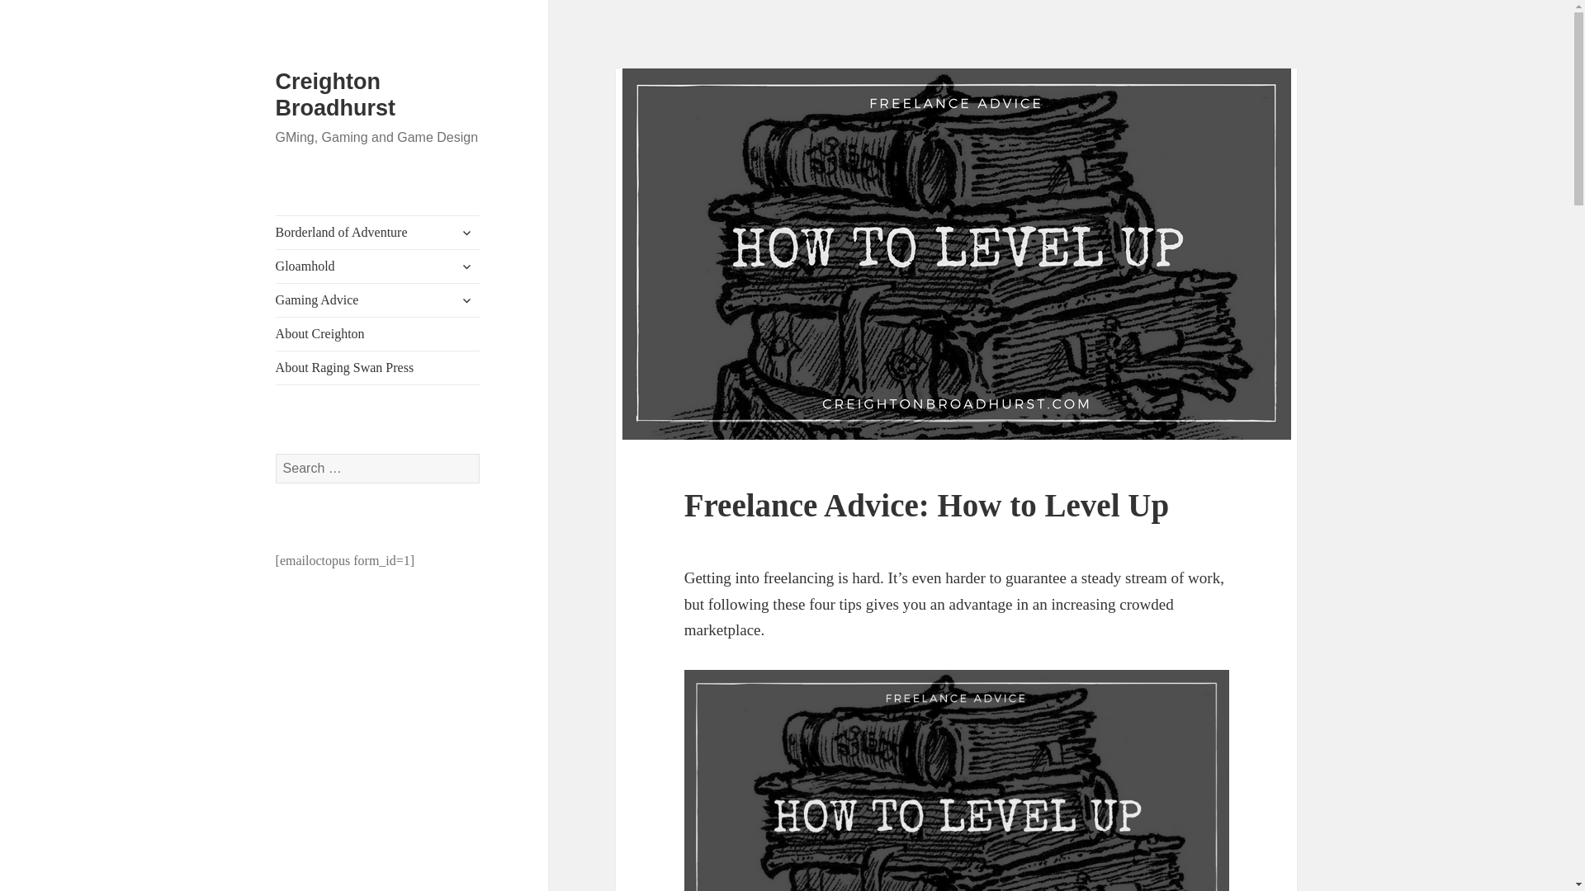 The width and height of the screenshot is (1585, 891). What do you see at coordinates (378, 333) in the screenshot?
I see `About Creighton` at bounding box center [378, 333].